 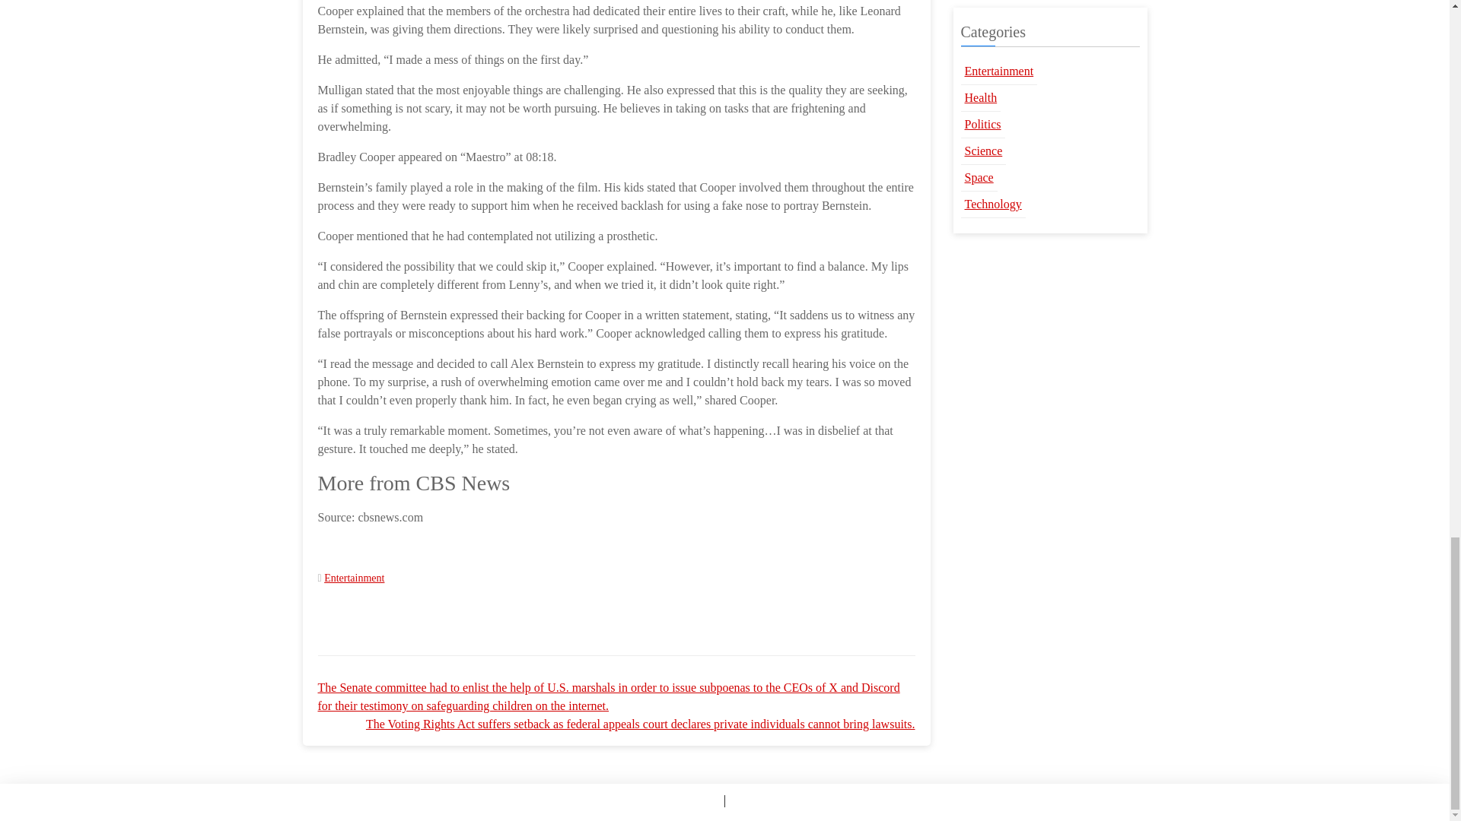 I want to click on Entertainment, so click(x=354, y=578).